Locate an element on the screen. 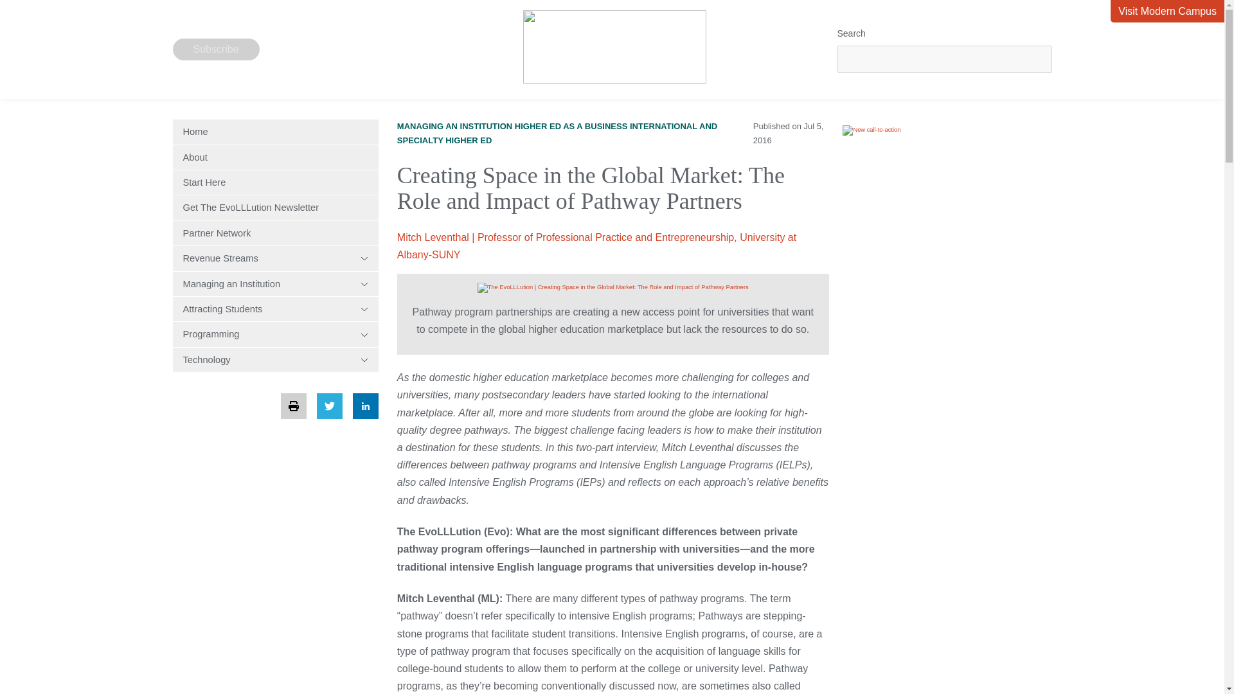 This screenshot has width=1234, height=694. Subscribe is located at coordinates (216, 49).